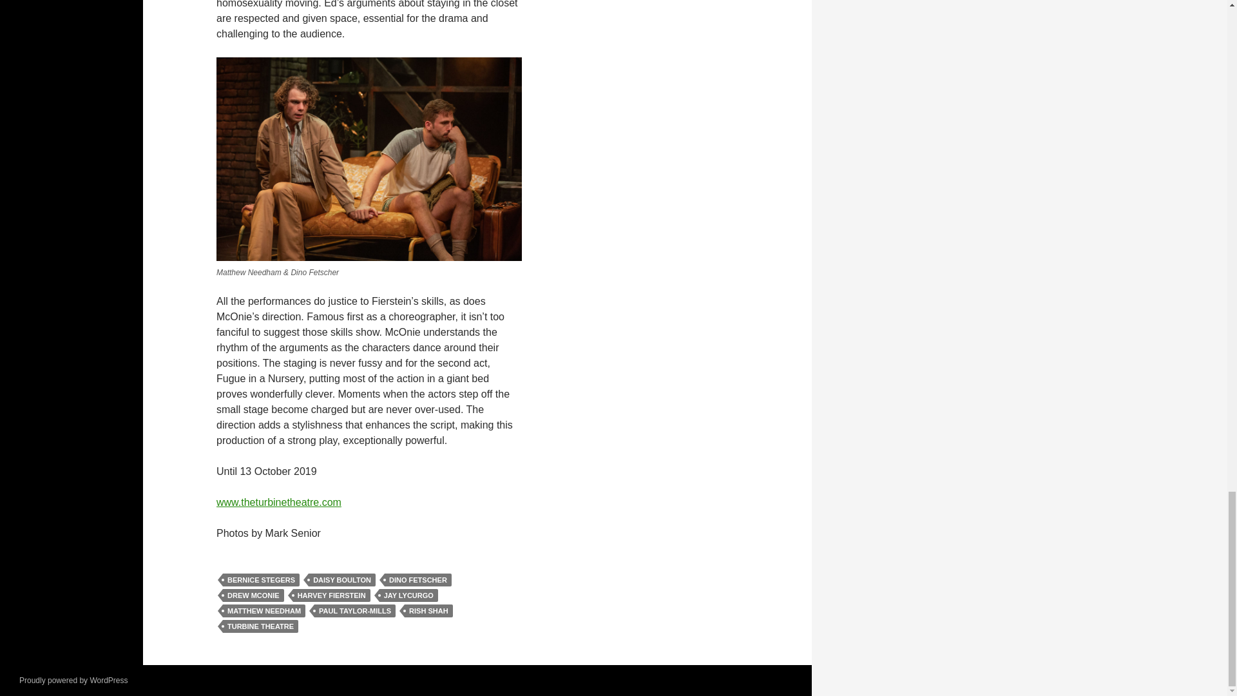 This screenshot has height=696, width=1237. What do you see at coordinates (354, 611) in the screenshot?
I see `PAUL TAYLOR-MILLS` at bounding box center [354, 611].